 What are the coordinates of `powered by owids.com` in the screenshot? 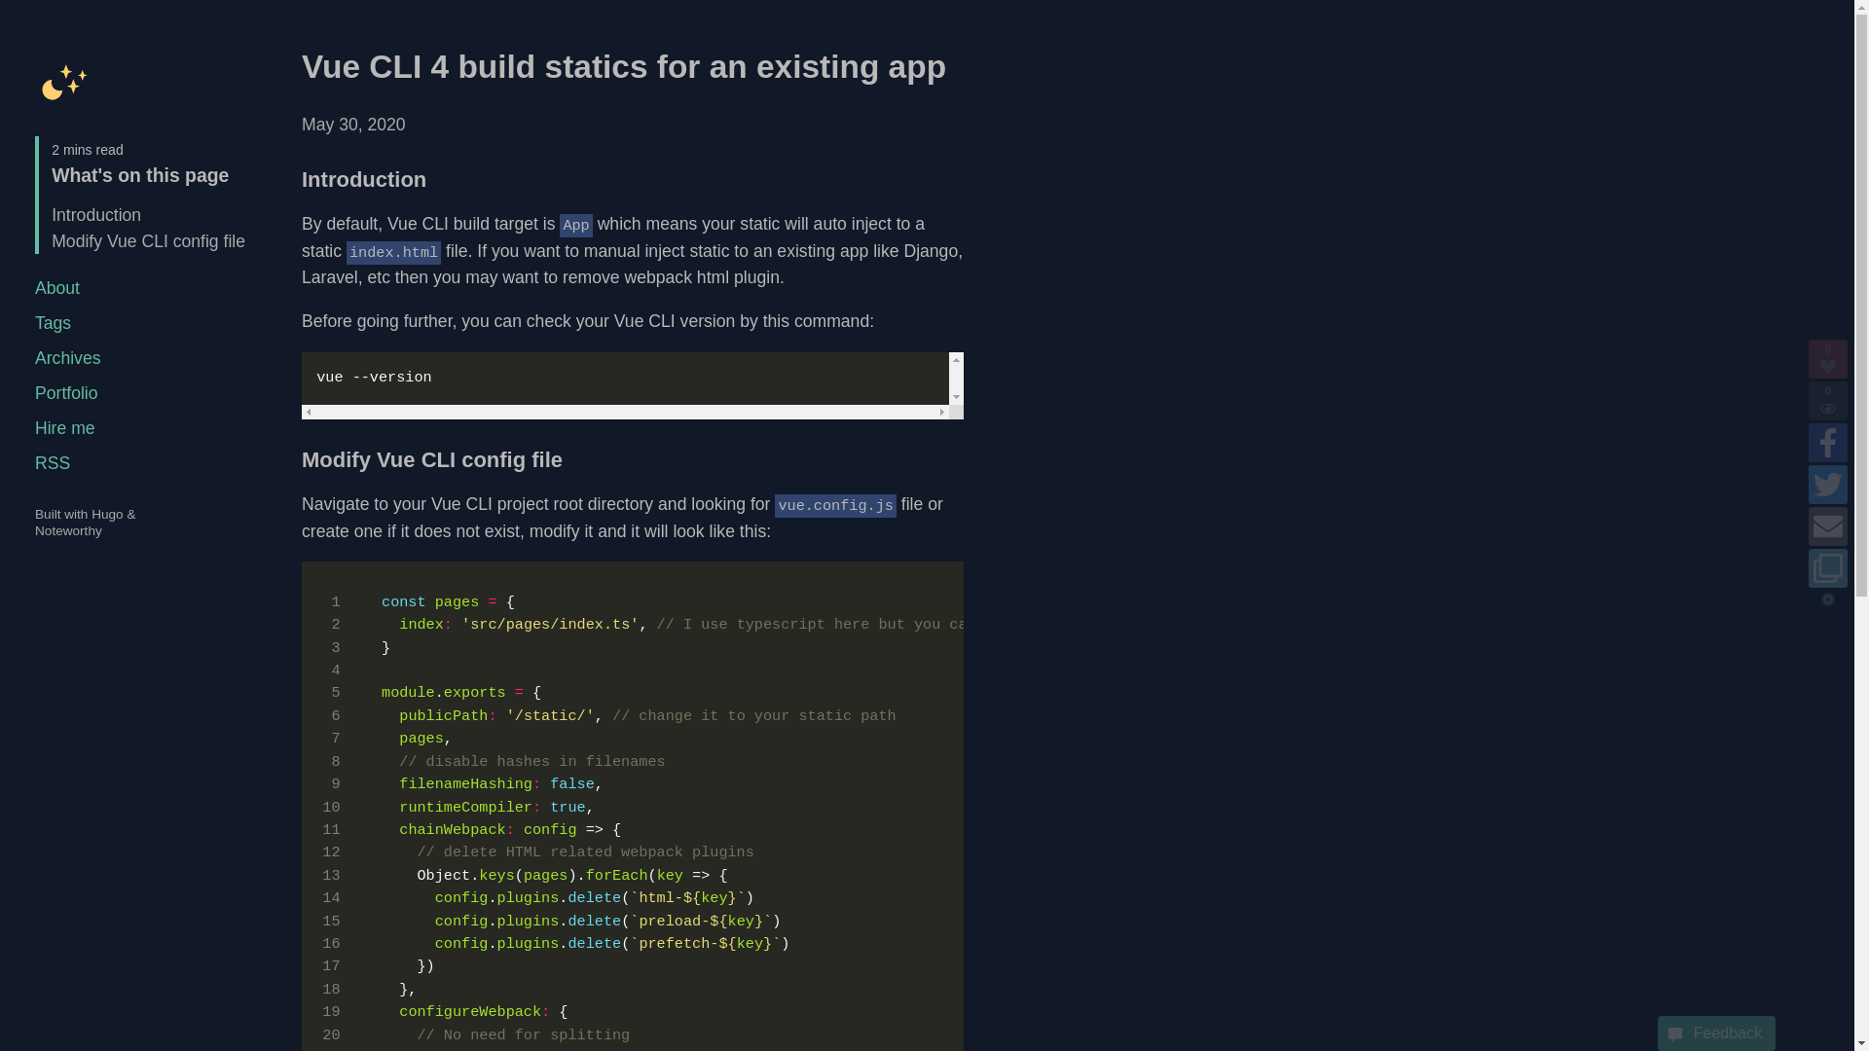 It's located at (1828, 599).